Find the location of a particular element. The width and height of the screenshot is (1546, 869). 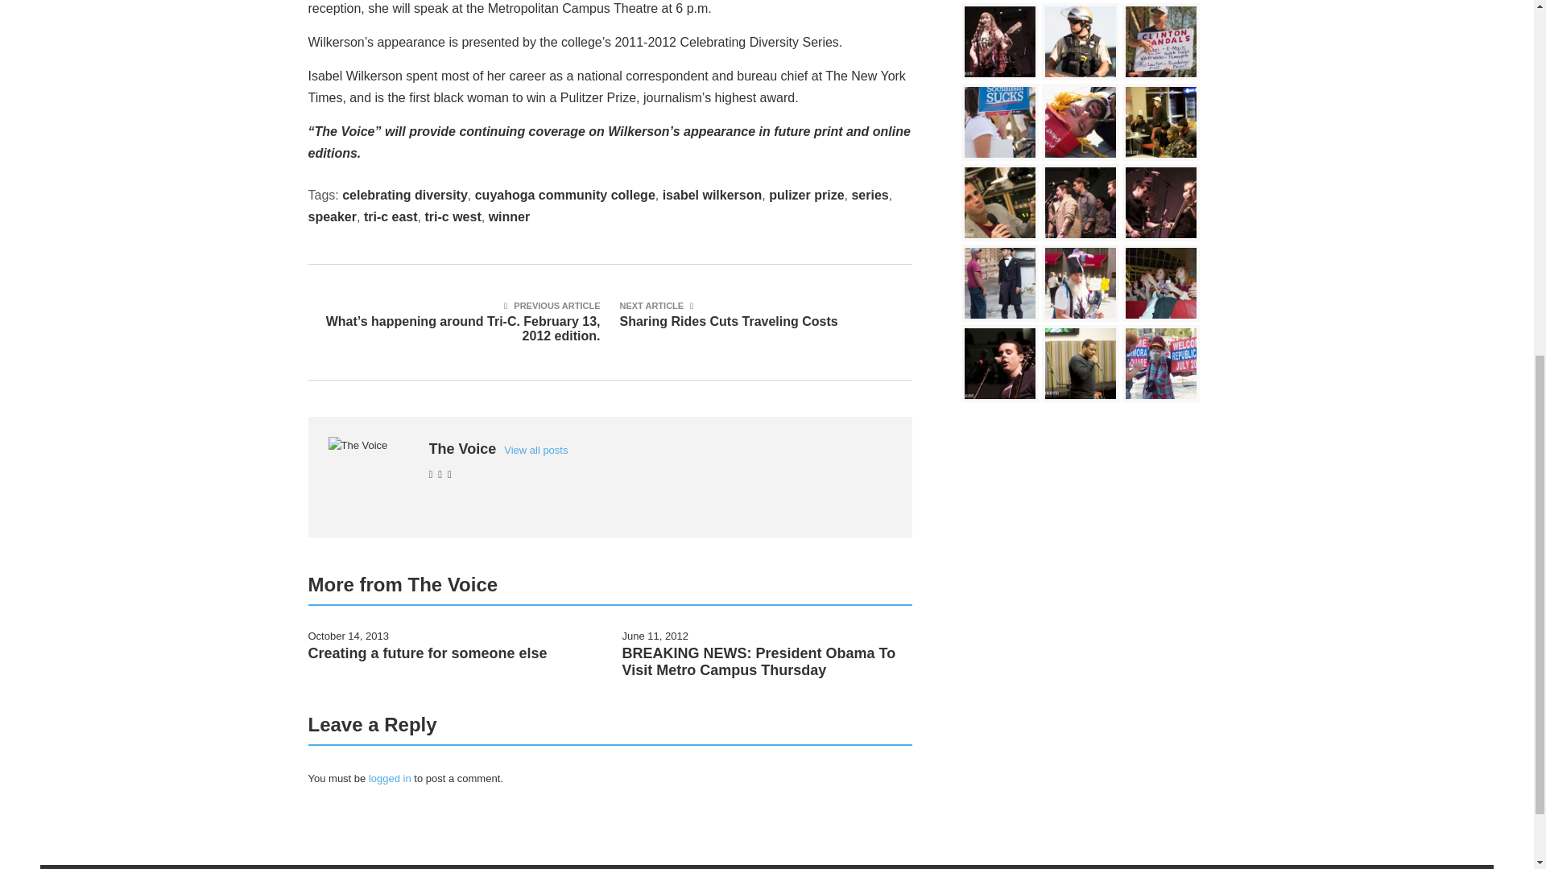

pulizer prize is located at coordinates (509, 216).